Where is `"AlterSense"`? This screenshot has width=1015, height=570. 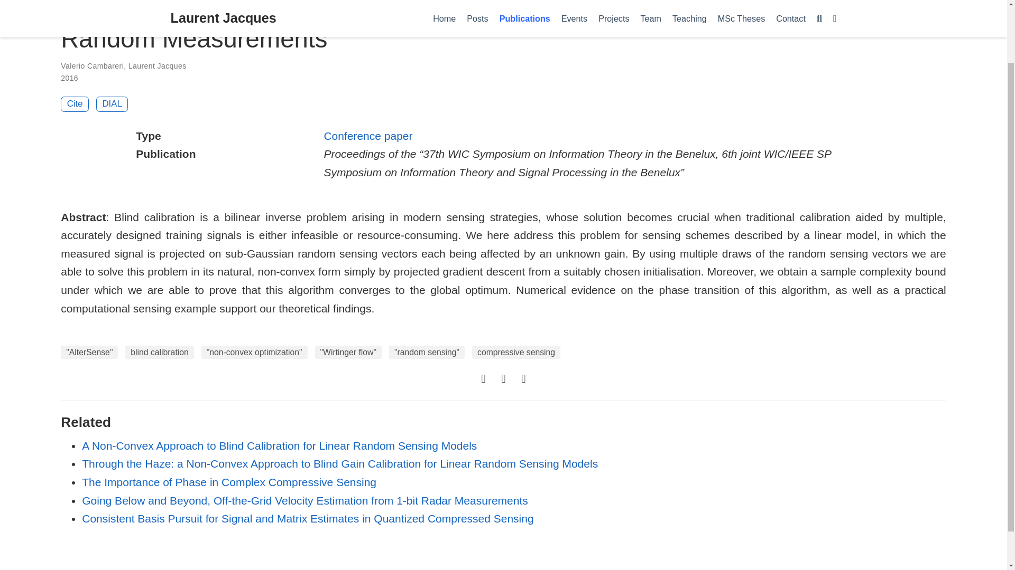
"AlterSense" is located at coordinates (89, 353).